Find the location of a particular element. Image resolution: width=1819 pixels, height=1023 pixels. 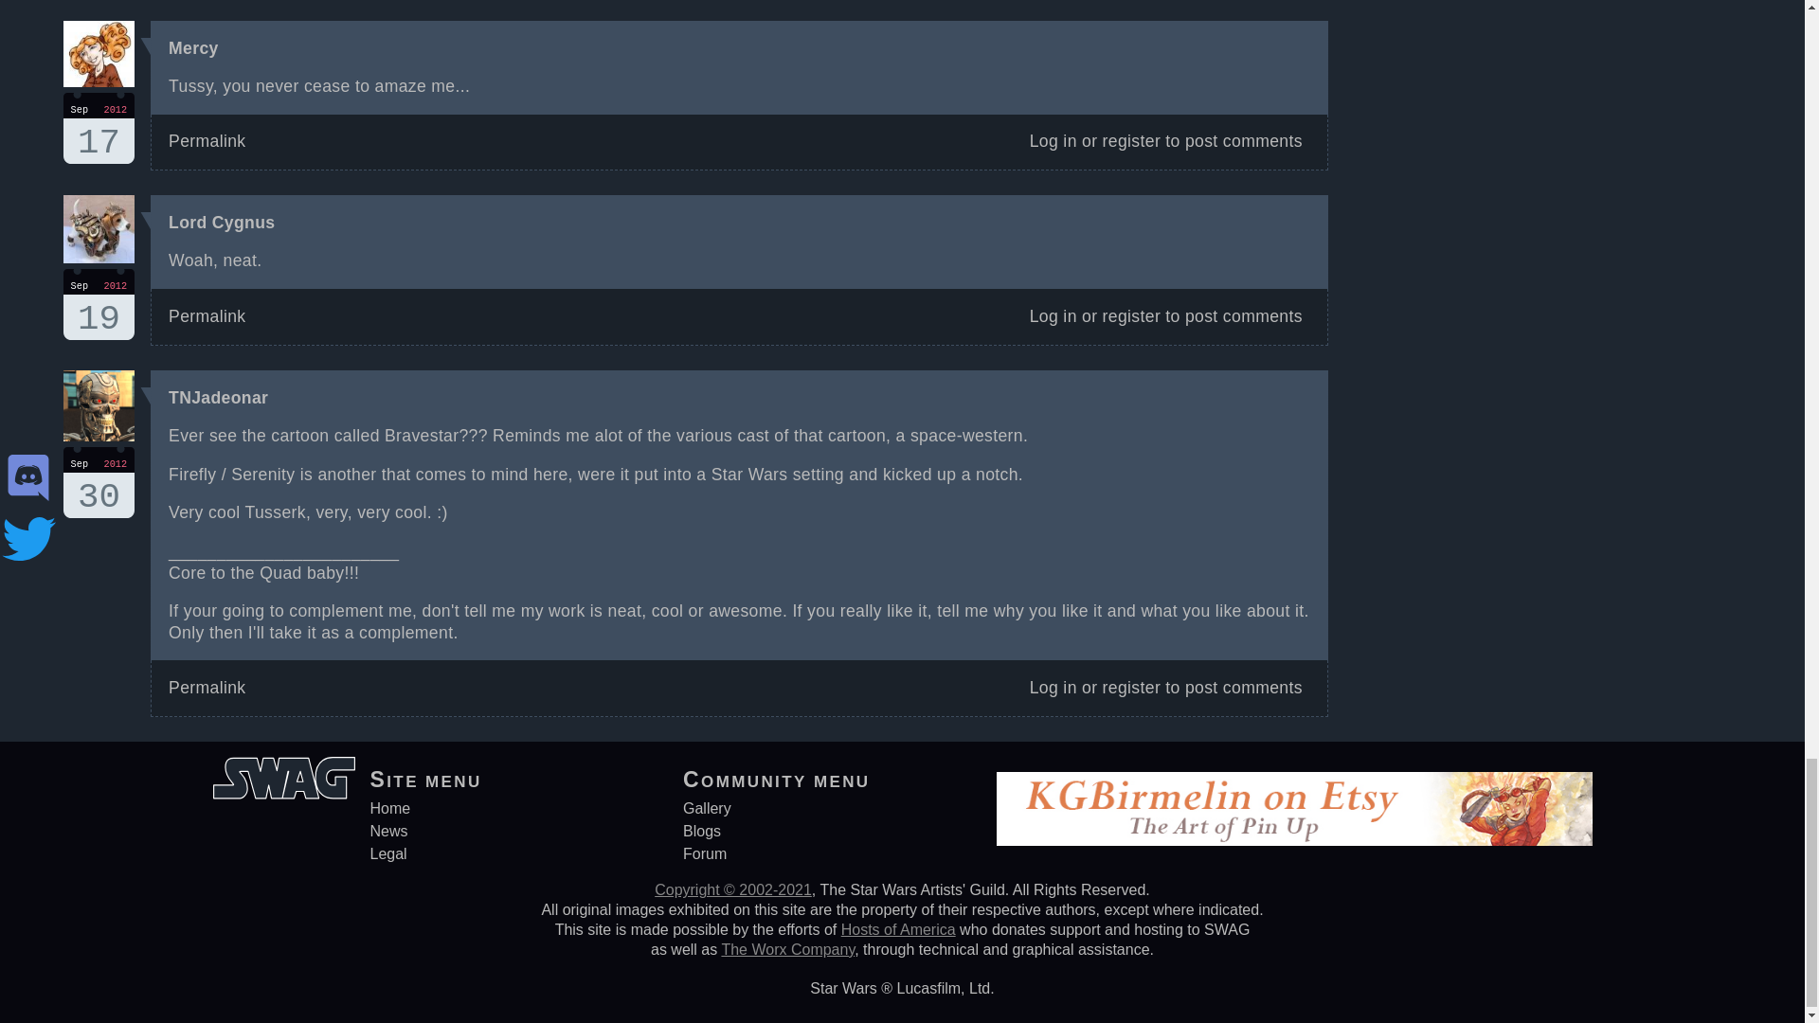

View user profile. is located at coordinates (218, 398).